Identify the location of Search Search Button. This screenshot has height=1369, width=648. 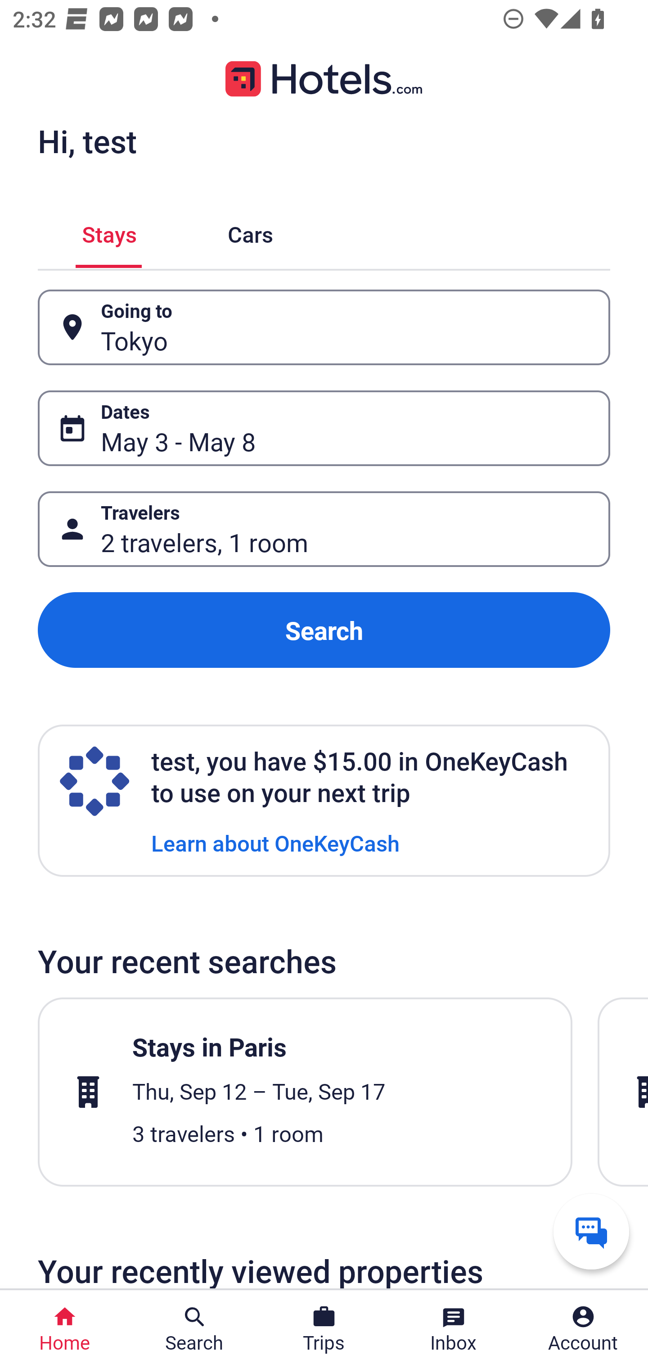
(194, 1329).